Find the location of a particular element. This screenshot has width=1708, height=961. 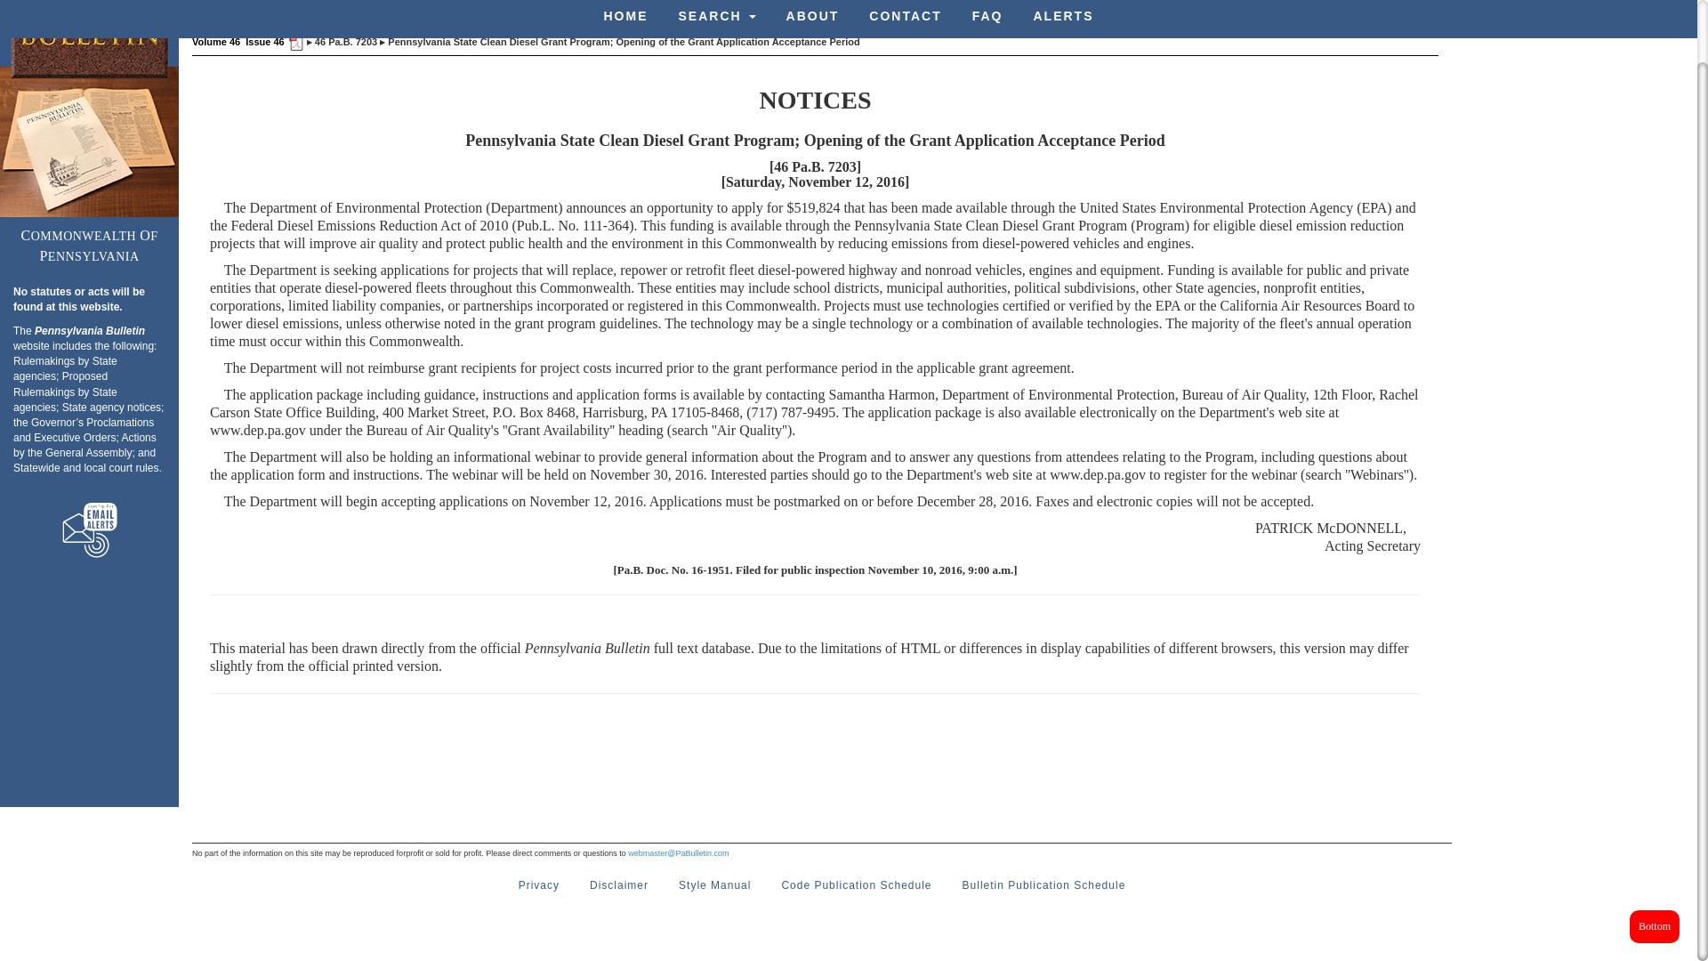

Resize Screen is located at coordinates (1037, 10).